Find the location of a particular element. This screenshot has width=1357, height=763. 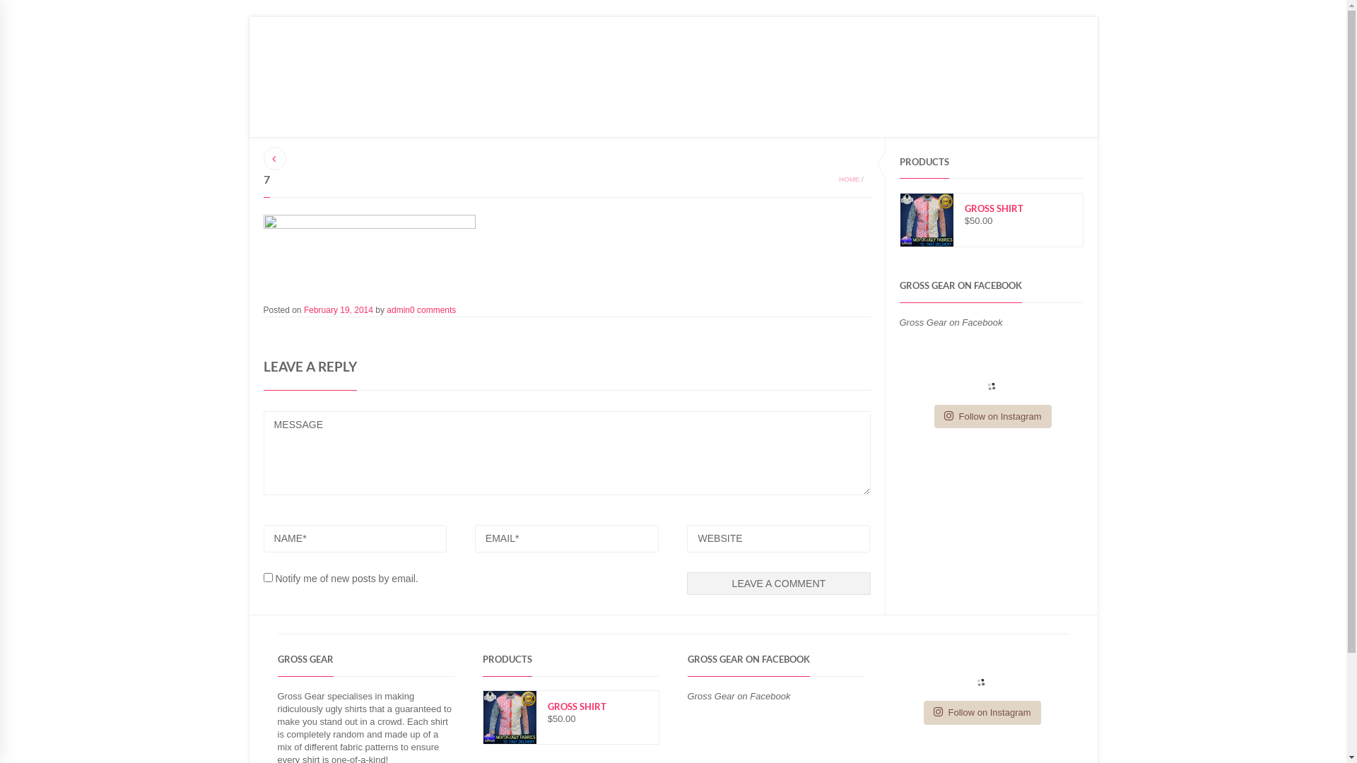

GROSS SHIRT is located at coordinates (992, 205).